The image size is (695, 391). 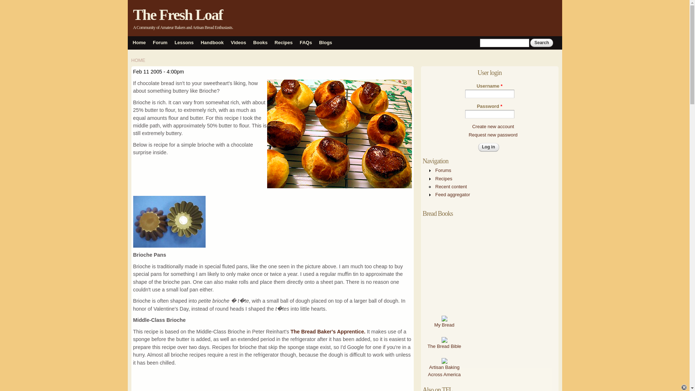 What do you see at coordinates (501, 86) in the screenshot?
I see `This field is required.` at bounding box center [501, 86].